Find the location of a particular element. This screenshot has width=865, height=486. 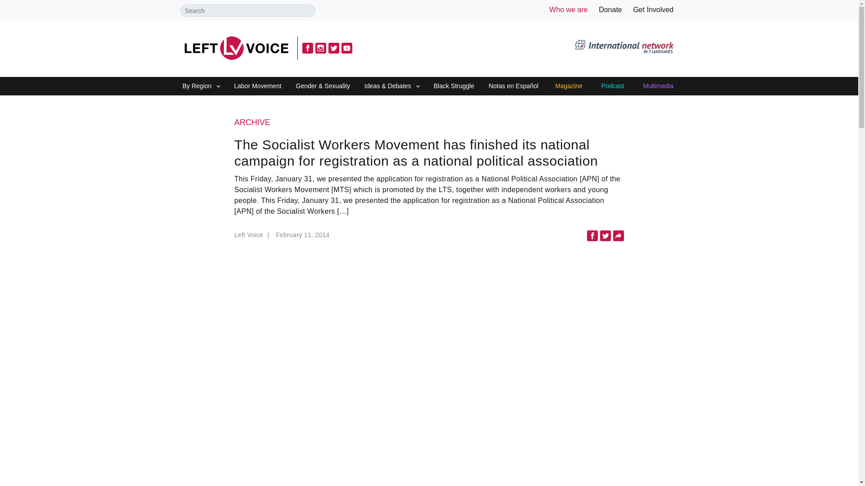

Who we are is located at coordinates (568, 9).